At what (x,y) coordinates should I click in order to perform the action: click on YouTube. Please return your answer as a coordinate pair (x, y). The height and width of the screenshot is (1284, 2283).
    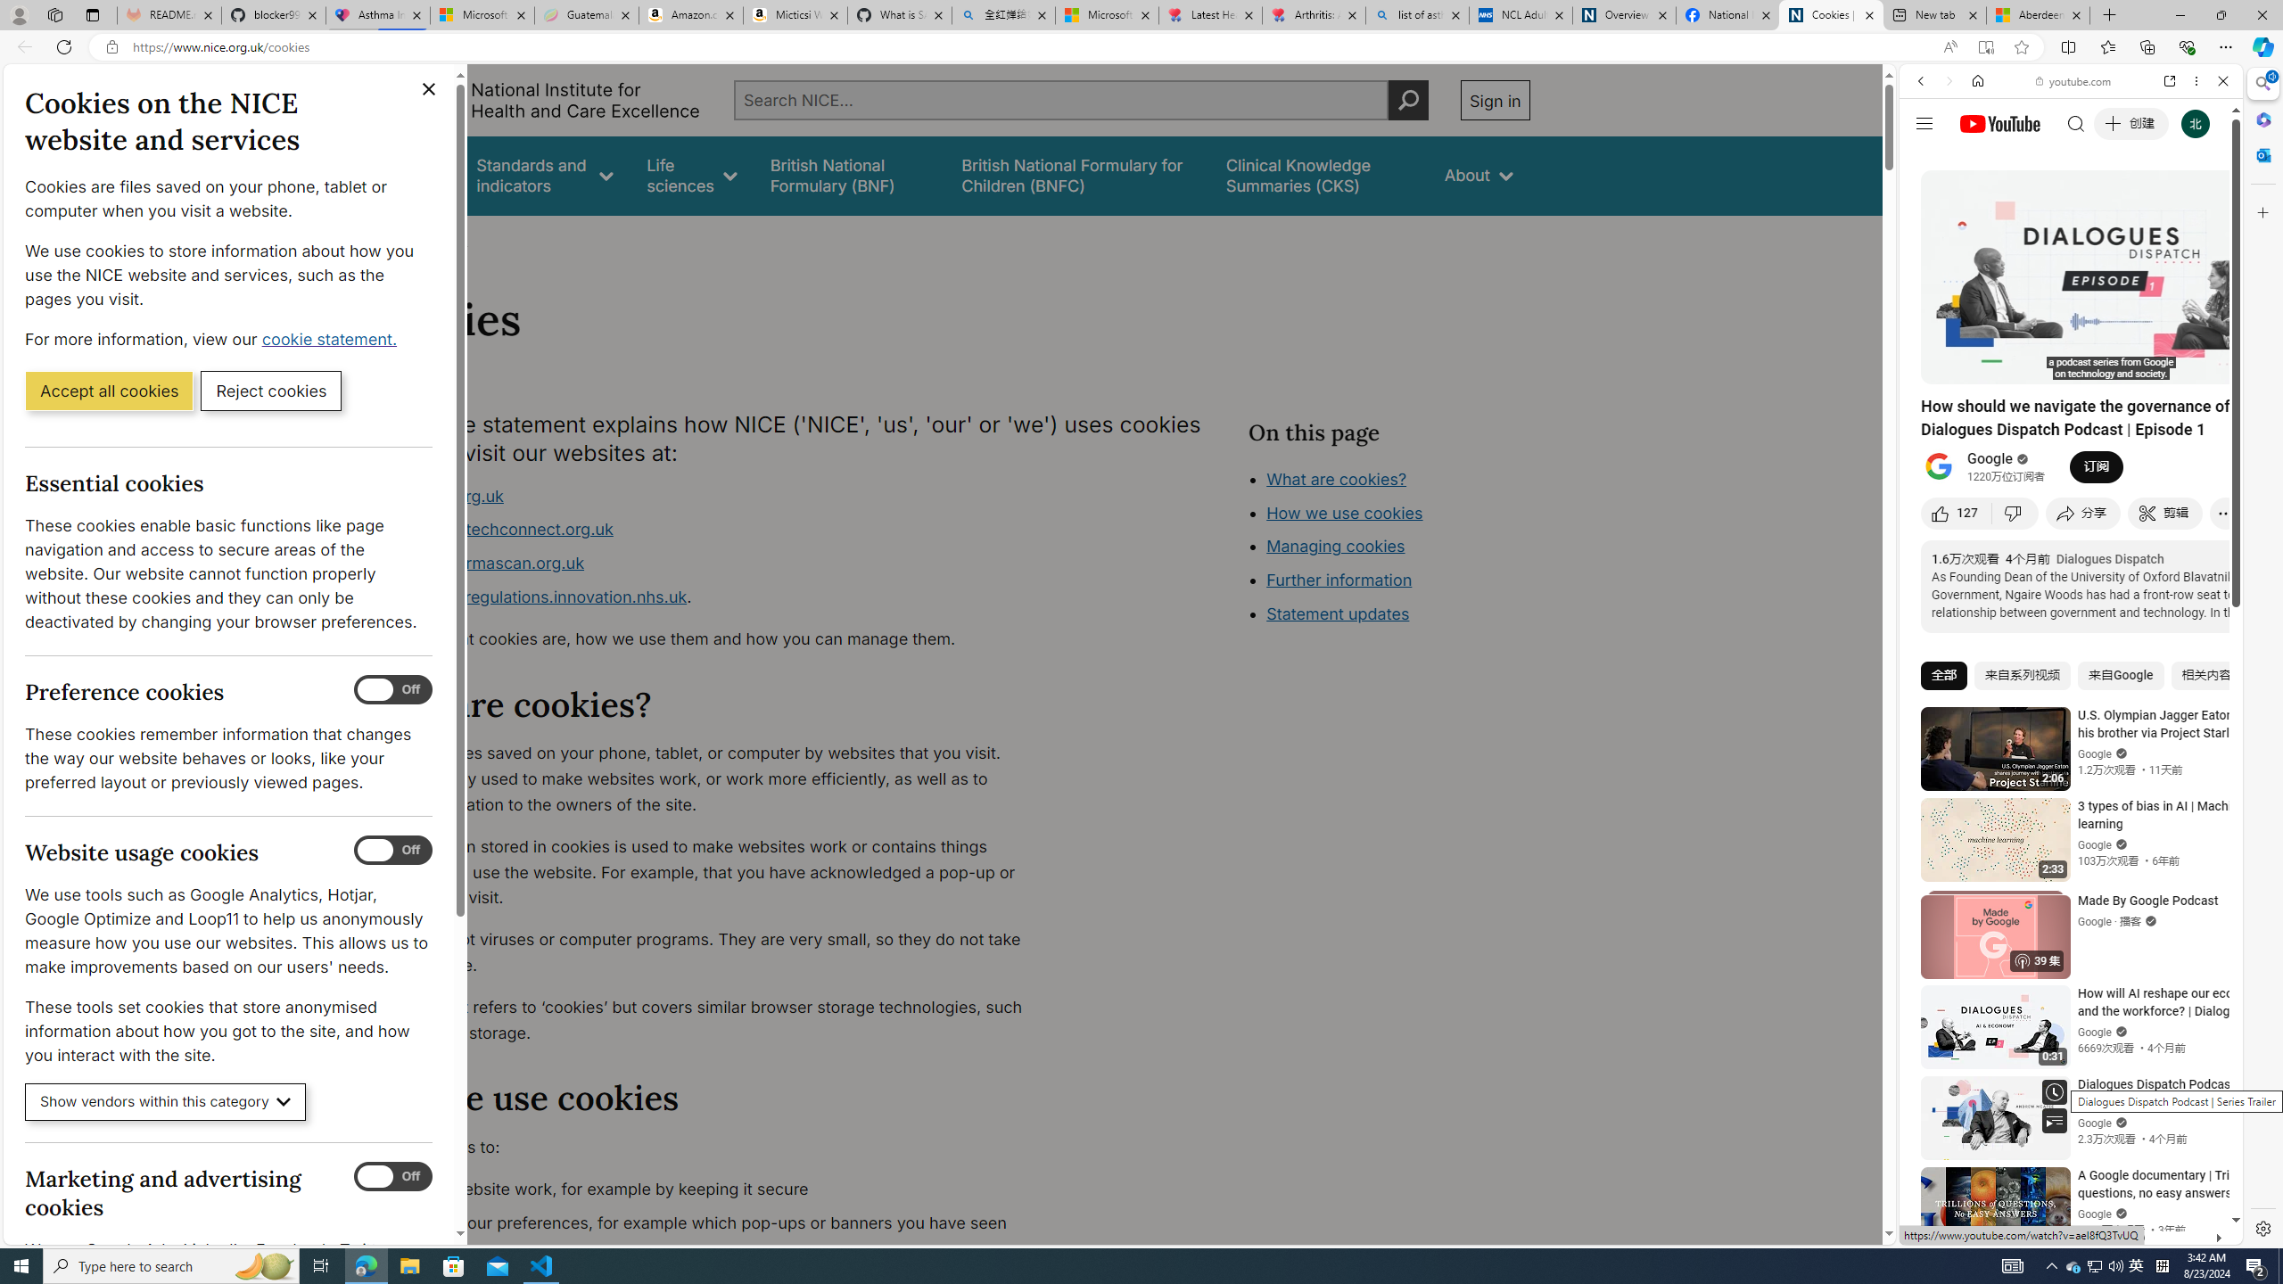
    Looking at the image, I should click on (2064, 1027).